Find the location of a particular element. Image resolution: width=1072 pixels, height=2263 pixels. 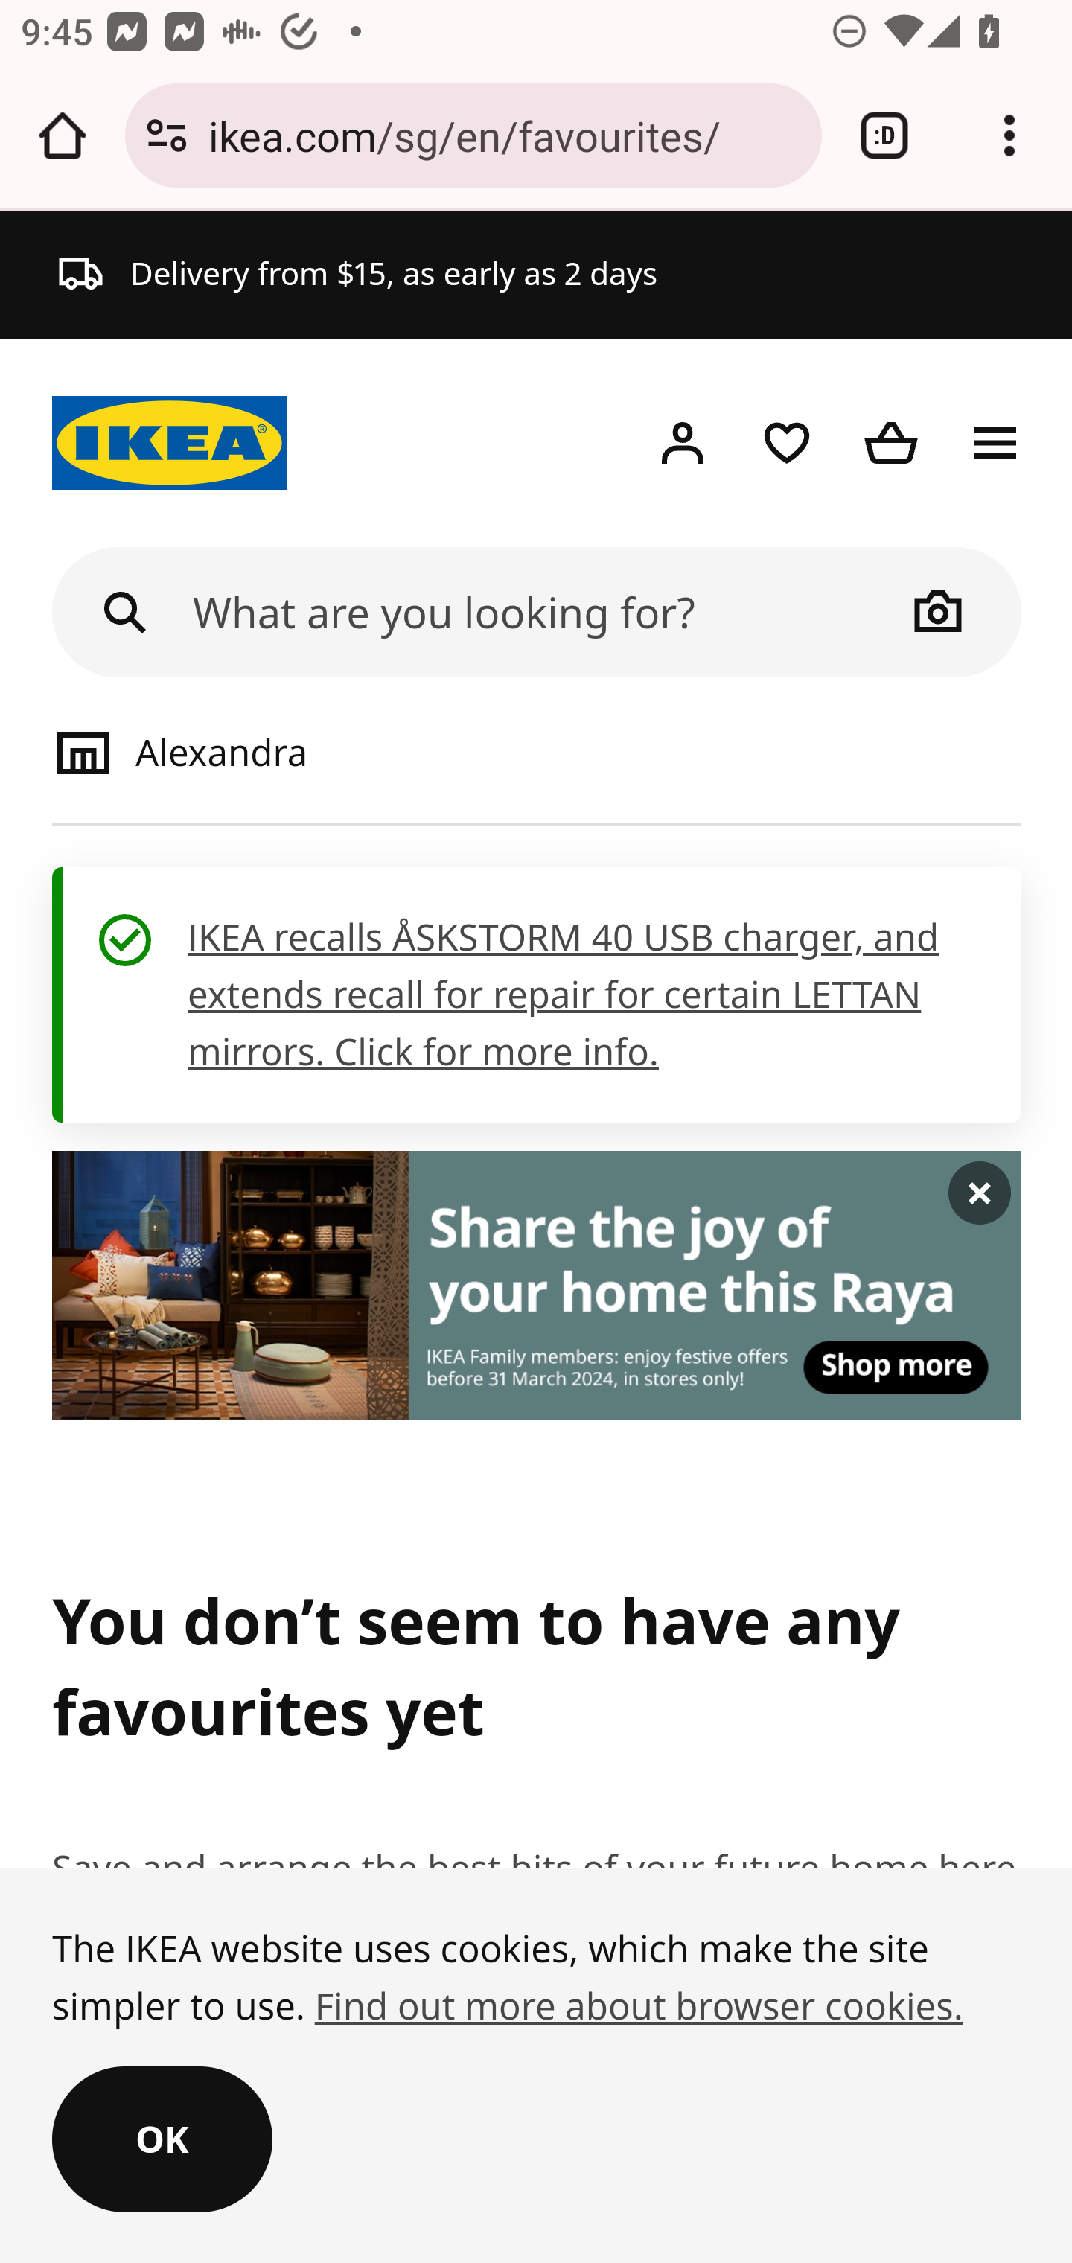

profile is located at coordinates (682, 444).